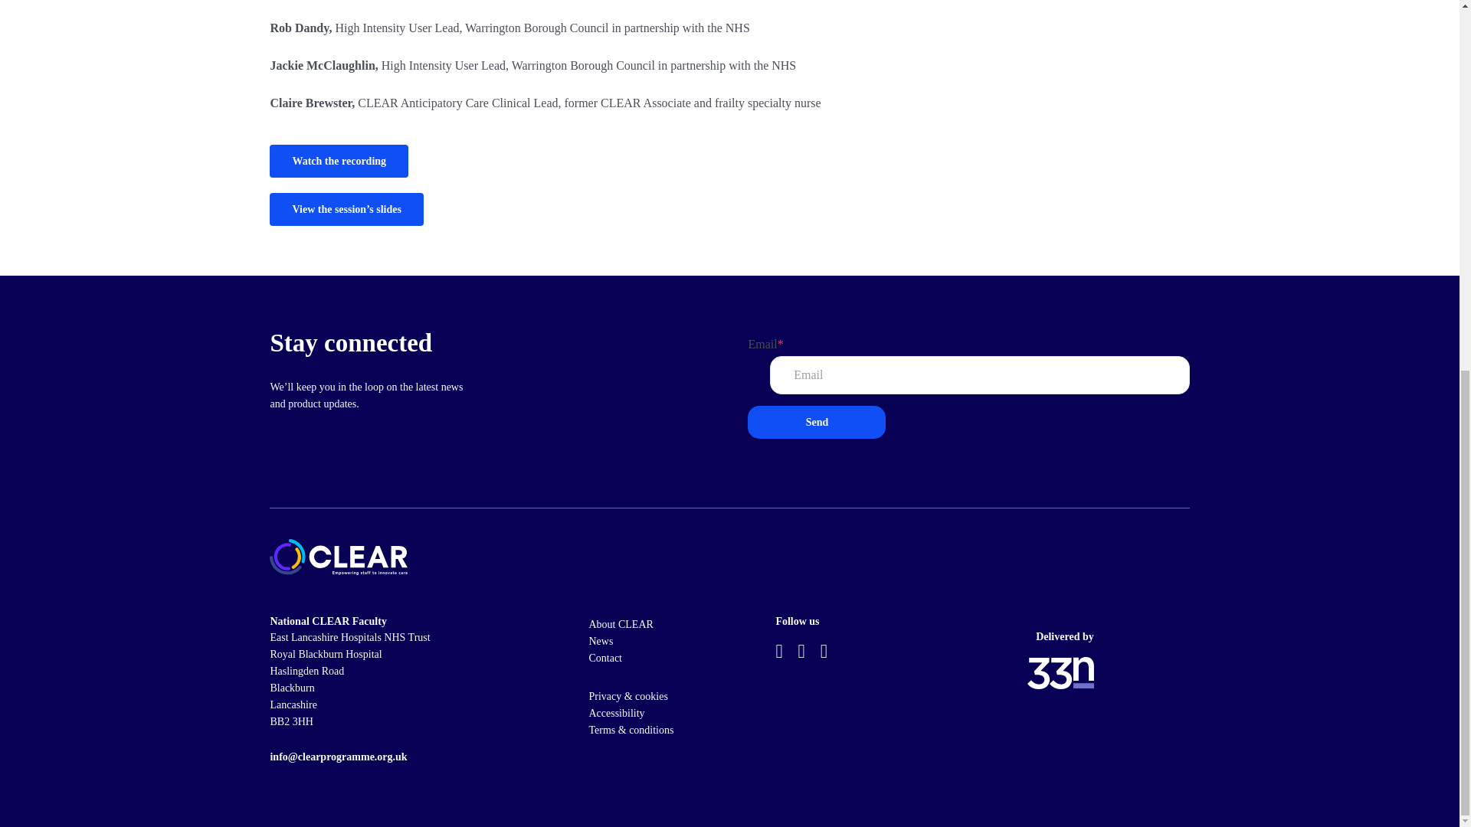 The width and height of the screenshot is (1471, 827). What do you see at coordinates (816, 423) in the screenshot?
I see `Send` at bounding box center [816, 423].